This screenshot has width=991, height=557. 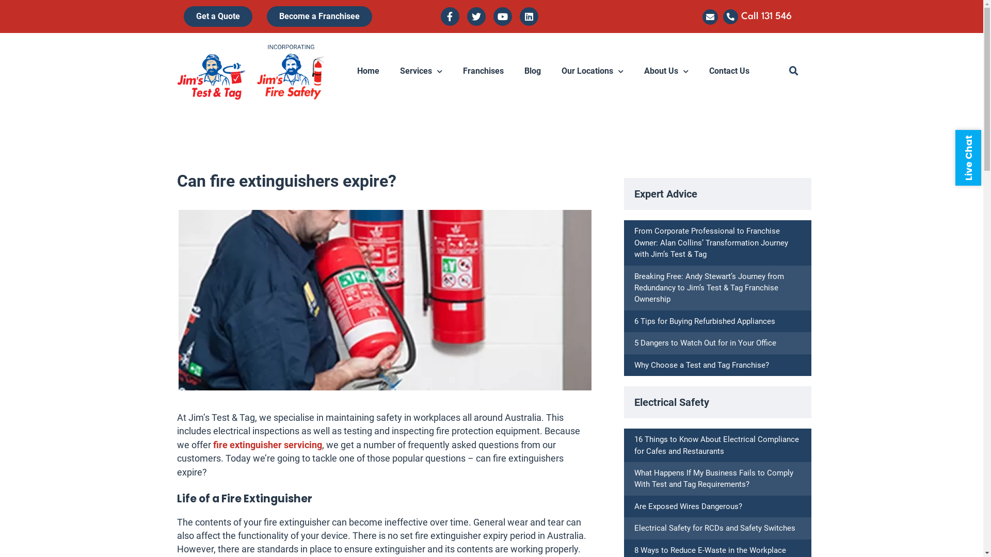 I want to click on Home, so click(x=369, y=71).